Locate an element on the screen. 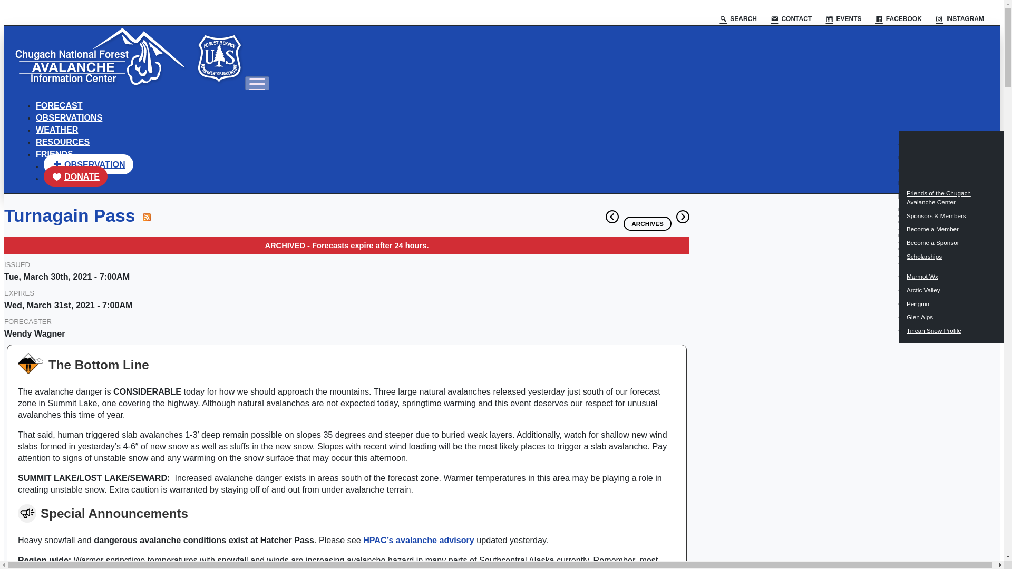 The image size is (1012, 569). CONTACT is located at coordinates (790, 19).